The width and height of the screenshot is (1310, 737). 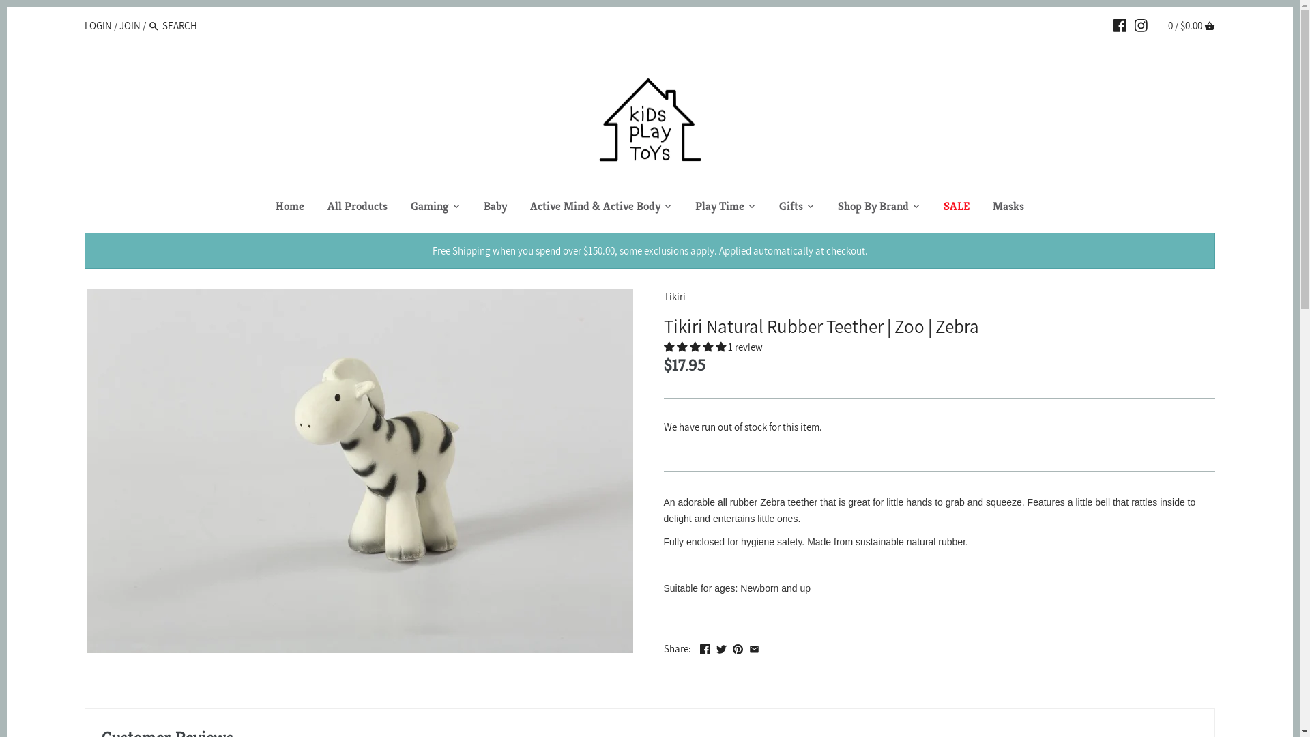 I want to click on Twitter, so click(x=722, y=647).